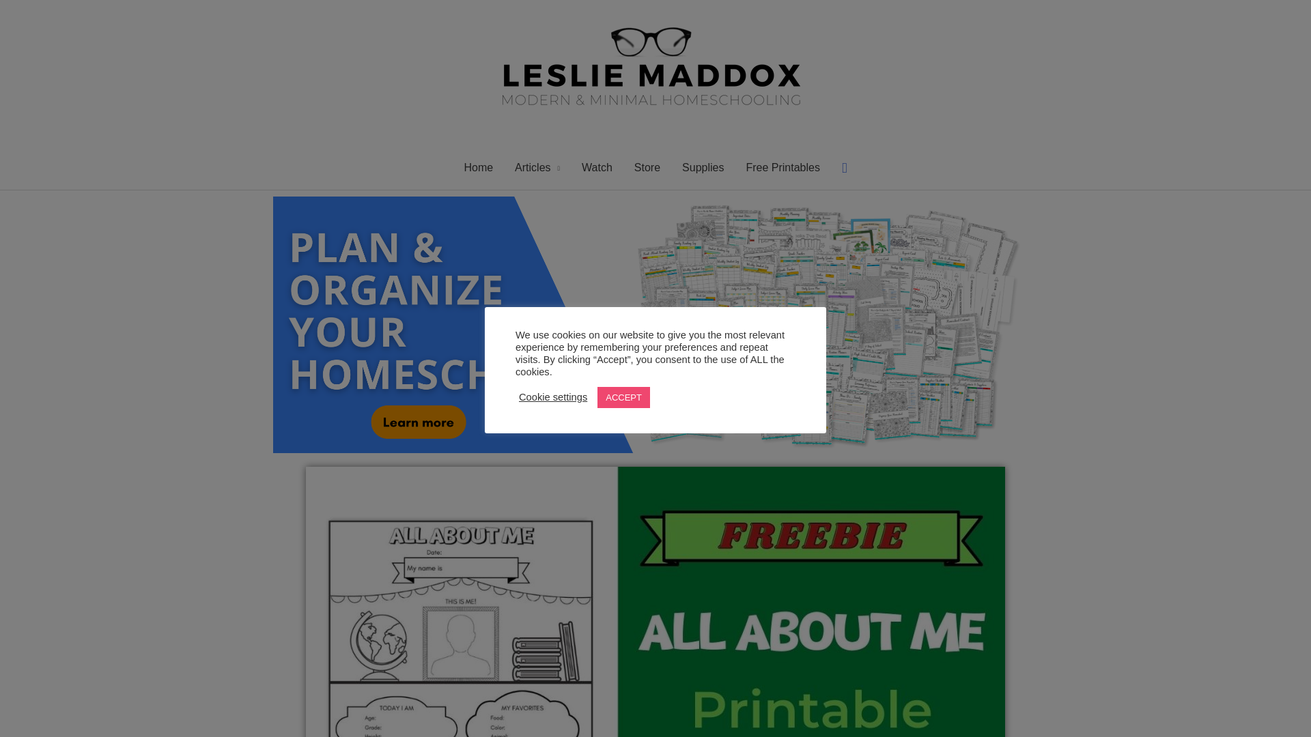 Image resolution: width=1311 pixels, height=737 pixels. Describe the element at coordinates (537, 167) in the screenshot. I see `Articles` at that location.